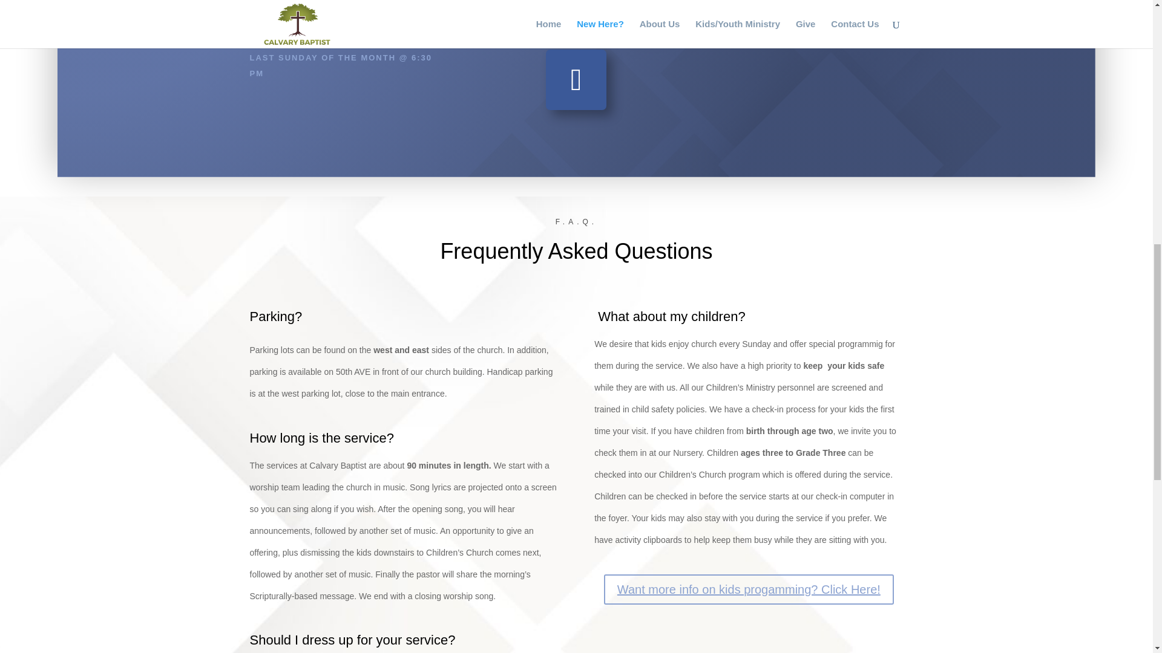 This screenshot has width=1162, height=653. I want to click on Want more info on kids progamming? Click Here!, so click(749, 590).